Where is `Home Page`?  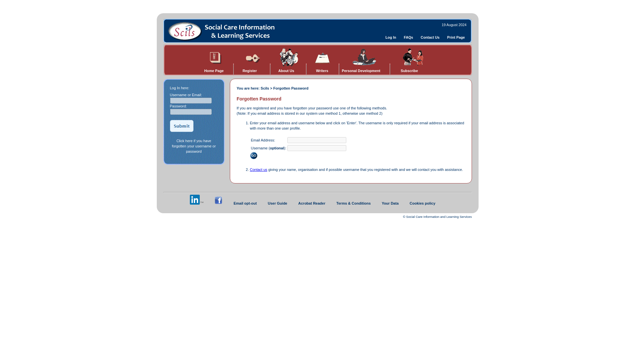 Home Page is located at coordinates (214, 71).